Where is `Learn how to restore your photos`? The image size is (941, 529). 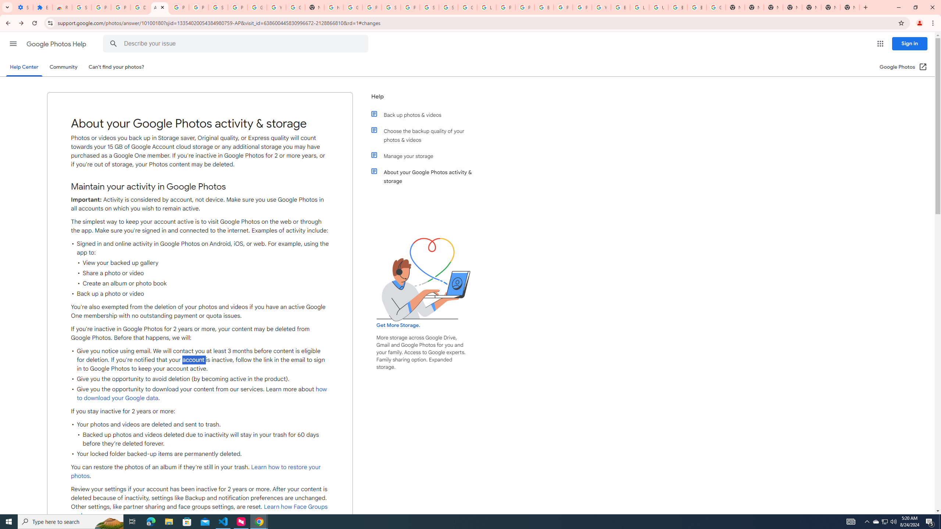
Learn how to restore your photos is located at coordinates (196, 472).